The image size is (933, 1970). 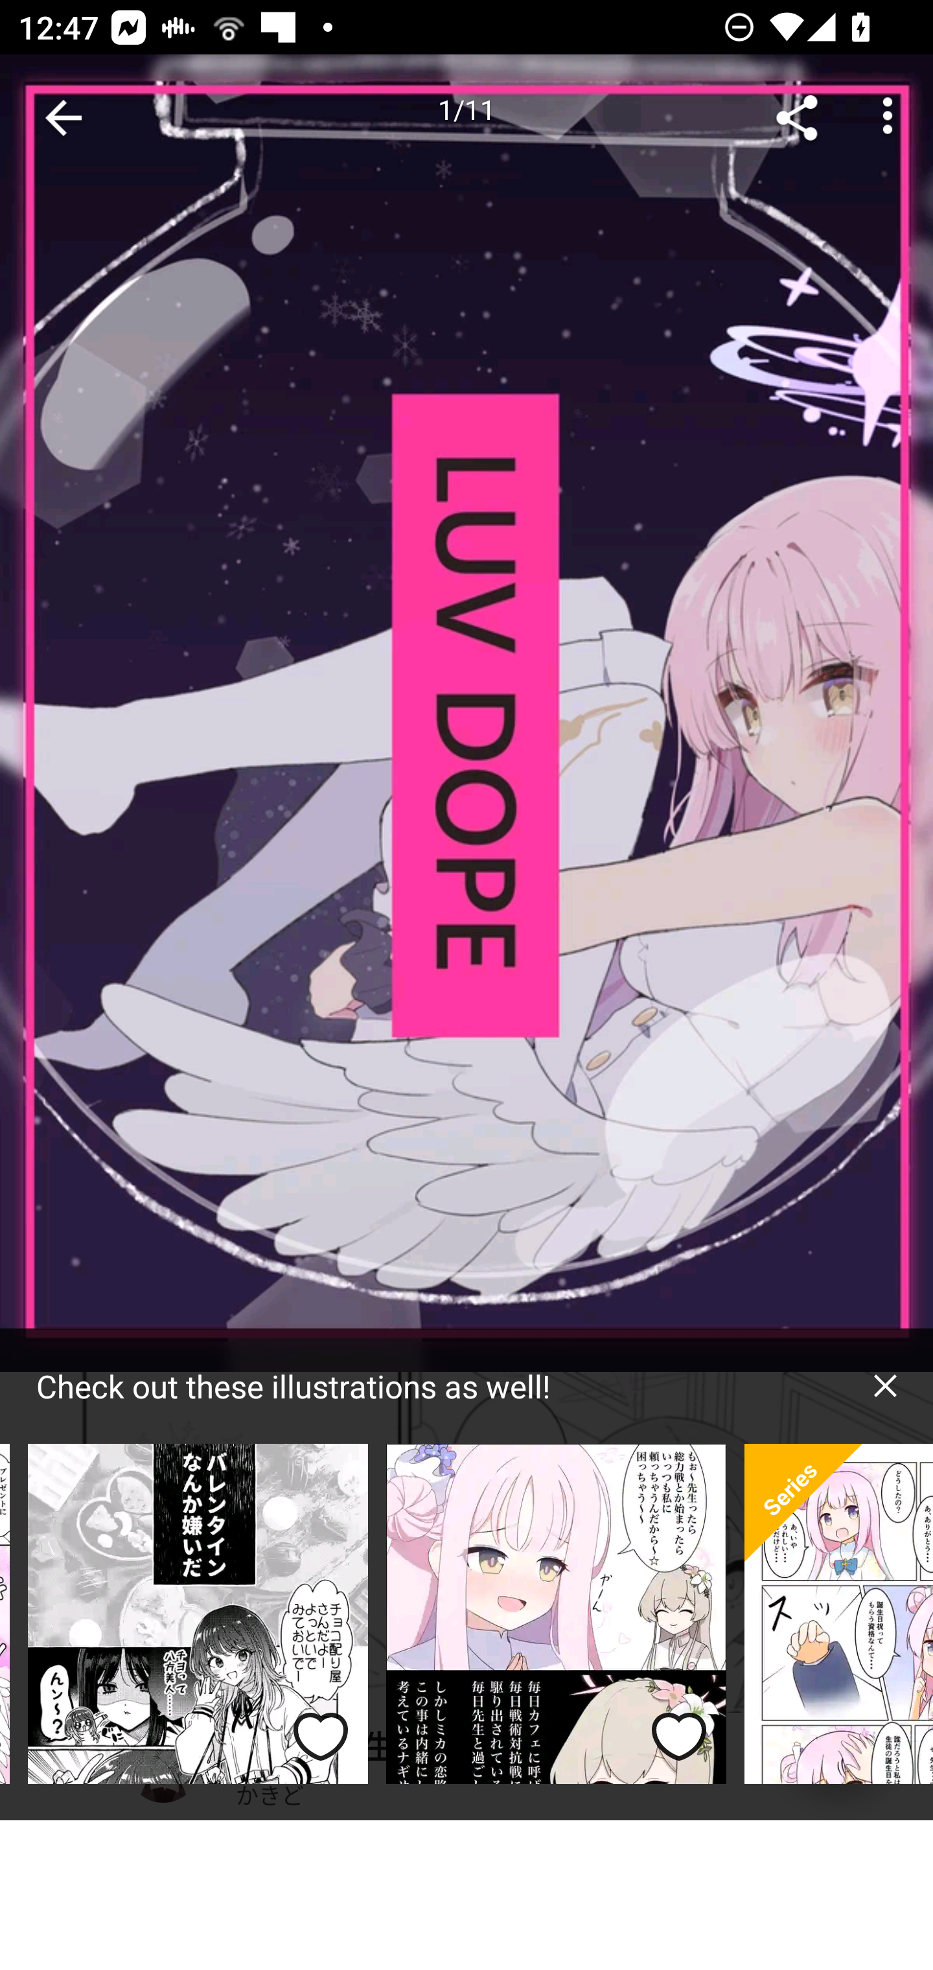 I want to click on Series, so click(x=838, y=1614).